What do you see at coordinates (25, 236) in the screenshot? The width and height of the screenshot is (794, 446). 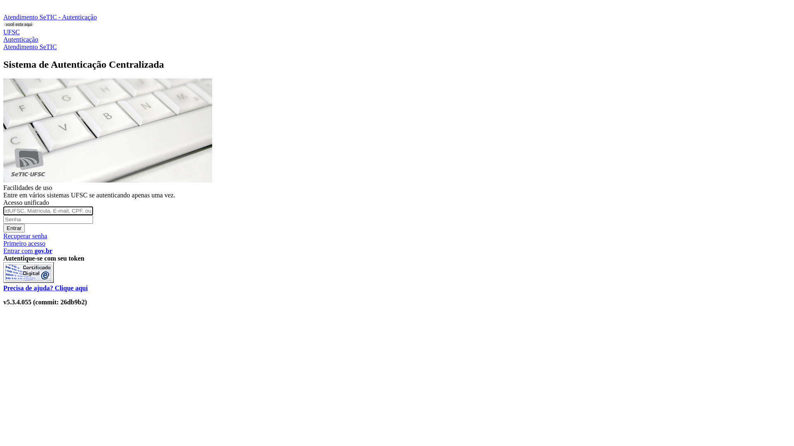 I see `Recuperar senha` at bounding box center [25, 236].